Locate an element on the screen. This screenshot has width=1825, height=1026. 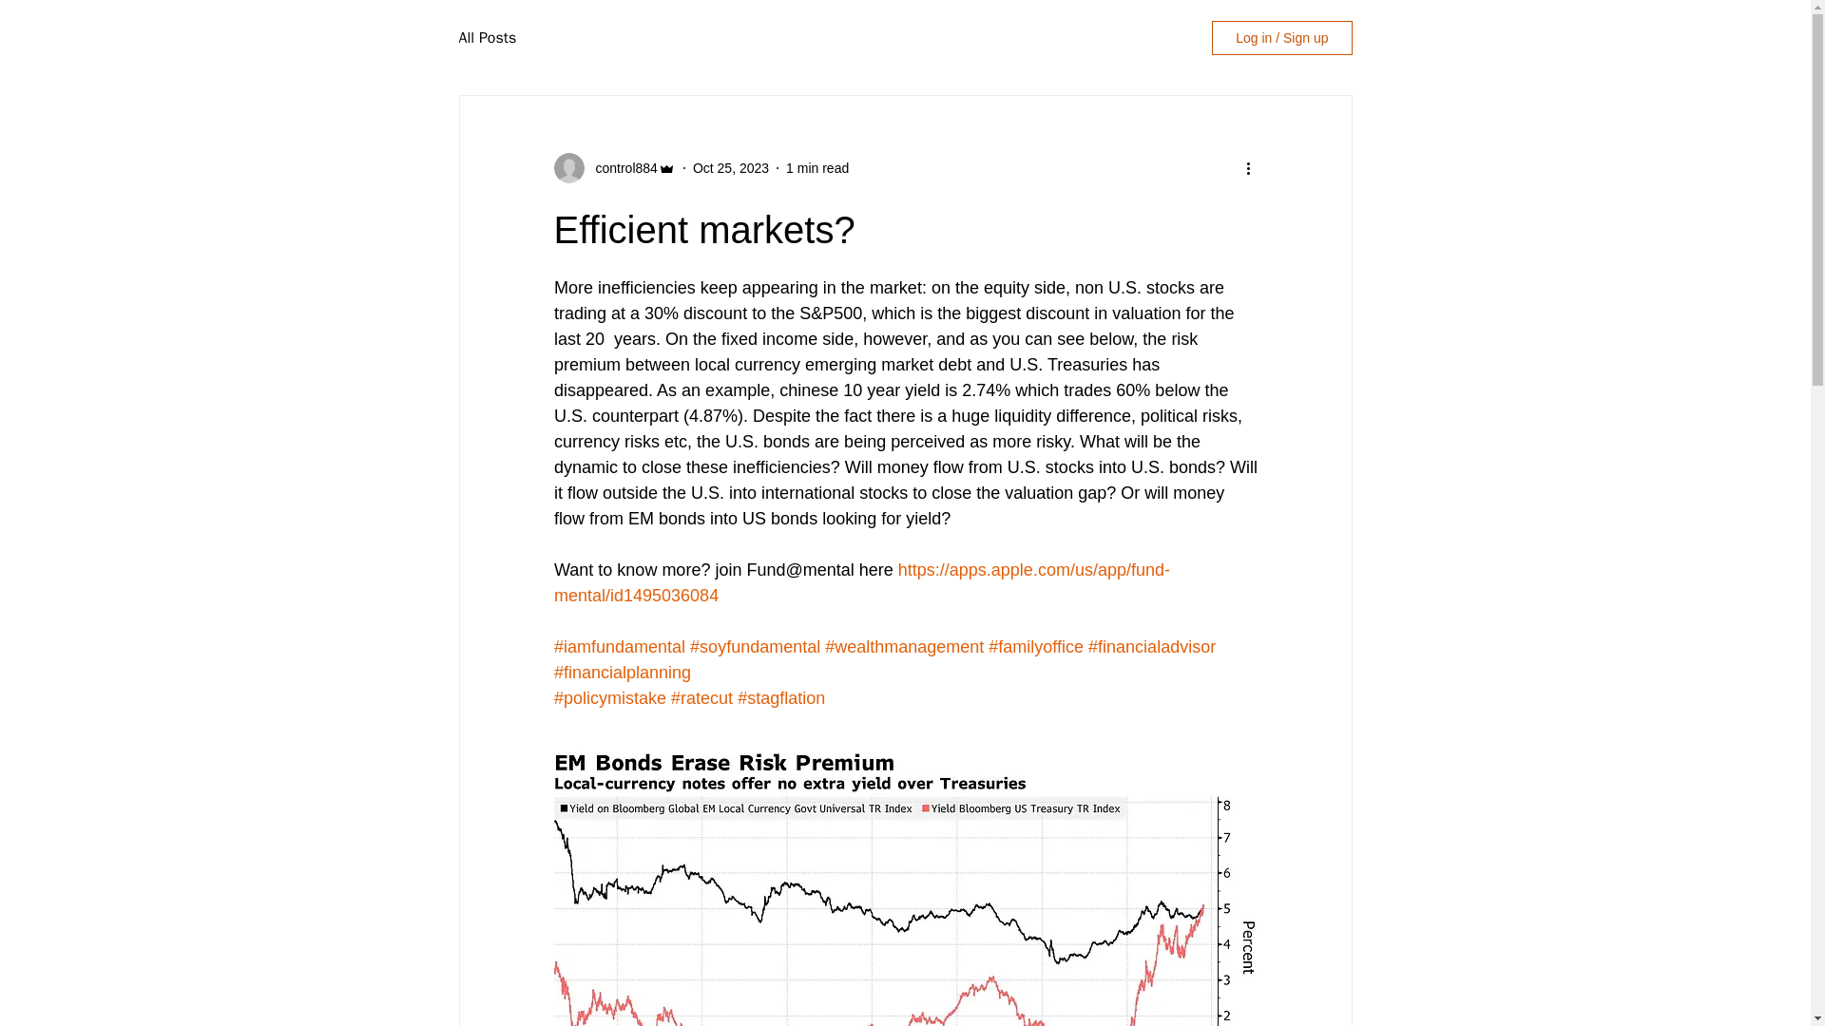
control884 is located at coordinates (620, 167).